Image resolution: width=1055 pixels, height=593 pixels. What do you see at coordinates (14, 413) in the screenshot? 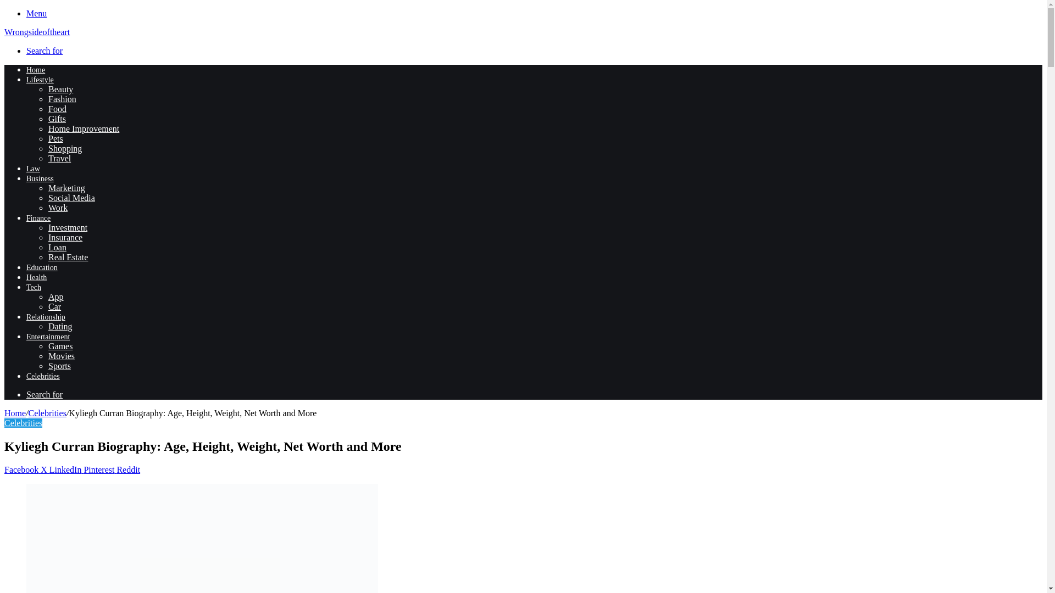
I see `Home` at bounding box center [14, 413].